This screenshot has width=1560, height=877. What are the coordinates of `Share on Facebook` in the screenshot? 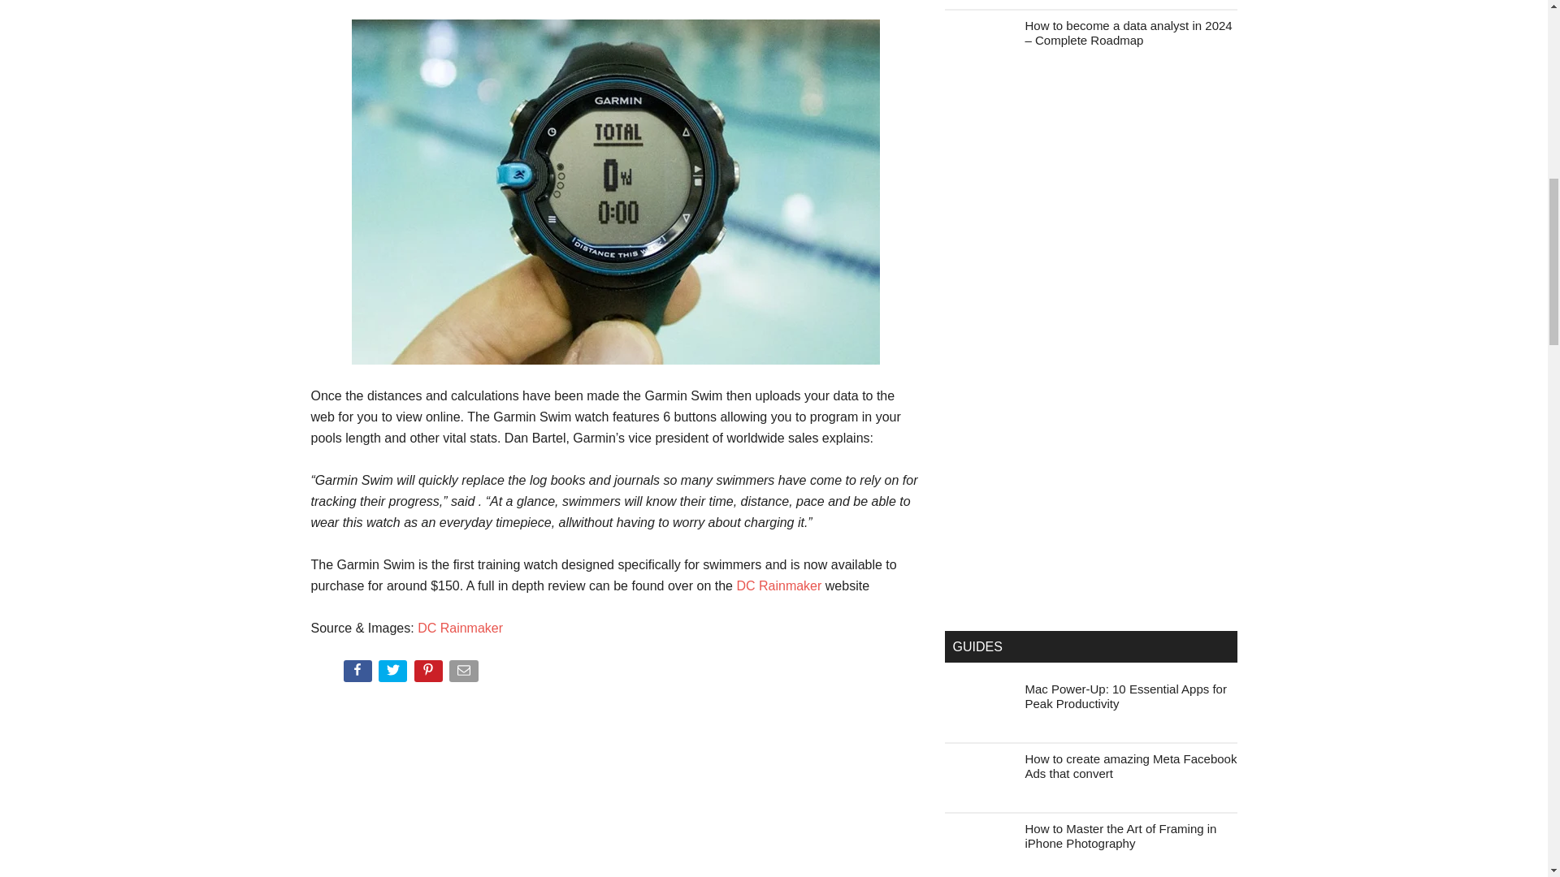 It's located at (358, 674).